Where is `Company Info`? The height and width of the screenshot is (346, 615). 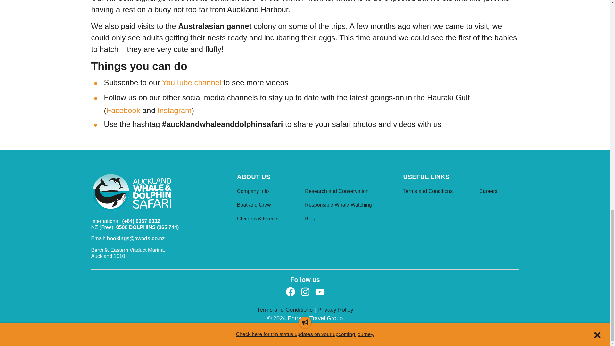
Company Info is located at coordinates (268, 192).